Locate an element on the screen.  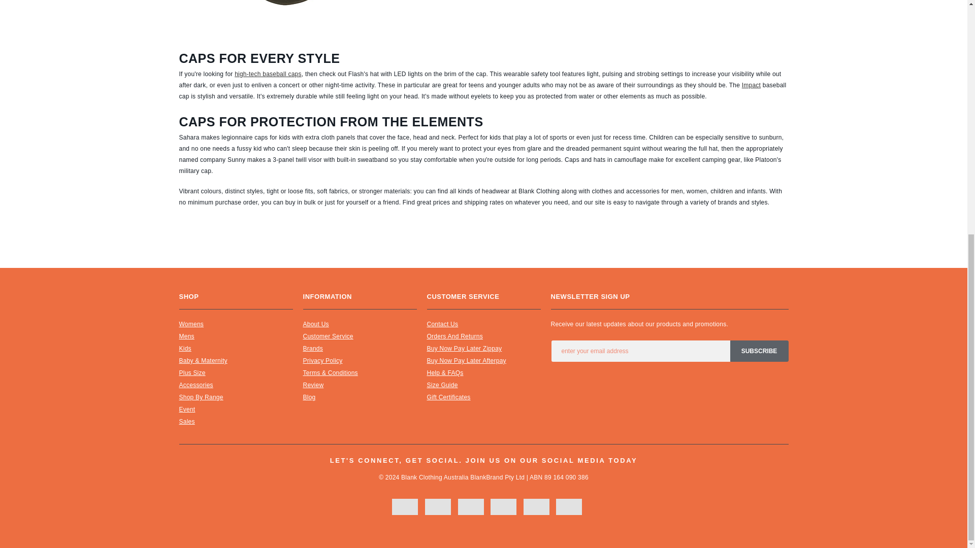
Paypal is located at coordinates (503, 506).